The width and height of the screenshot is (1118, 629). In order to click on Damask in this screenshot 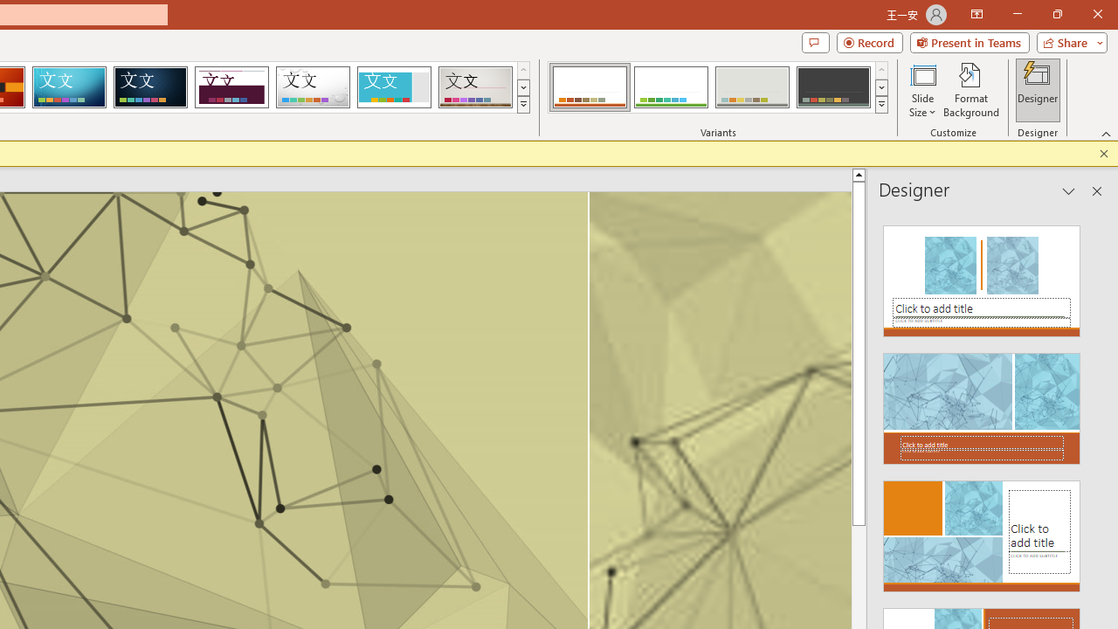, I will do `click(150, 87)`.